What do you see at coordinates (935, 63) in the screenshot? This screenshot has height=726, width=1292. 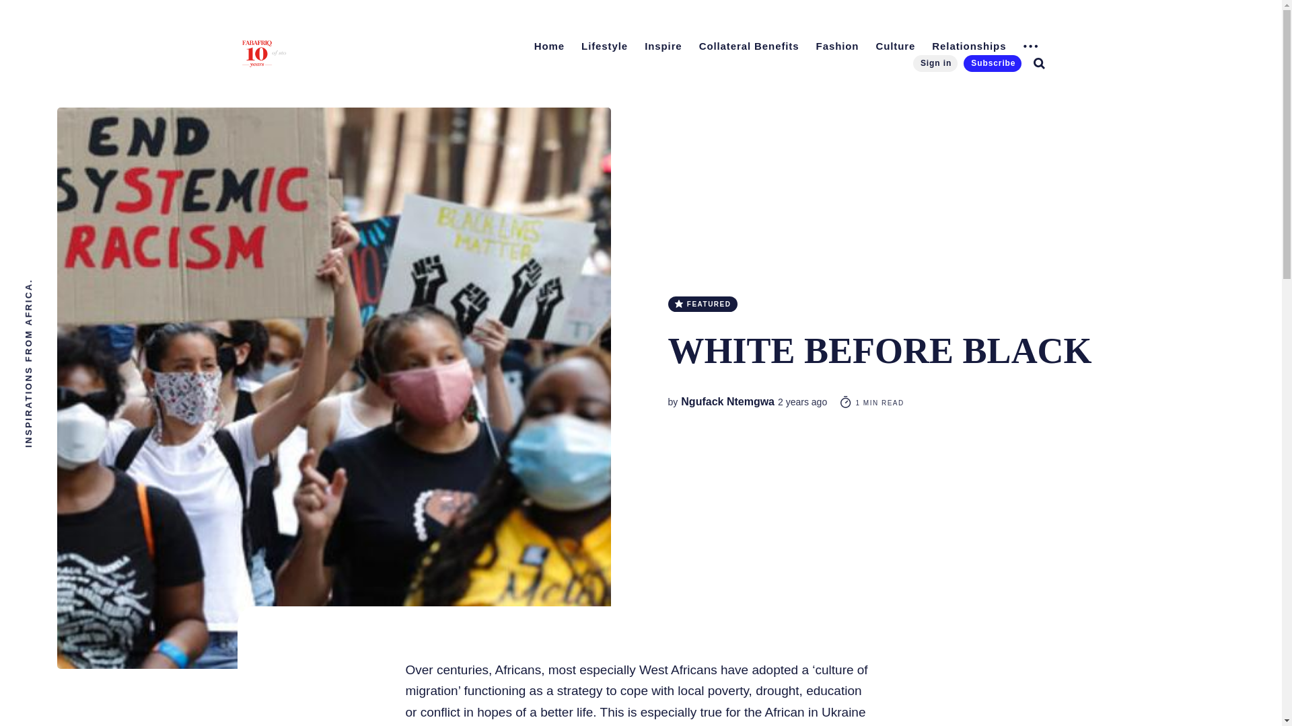 I see `Sign in` at bounding box center [935, 63].